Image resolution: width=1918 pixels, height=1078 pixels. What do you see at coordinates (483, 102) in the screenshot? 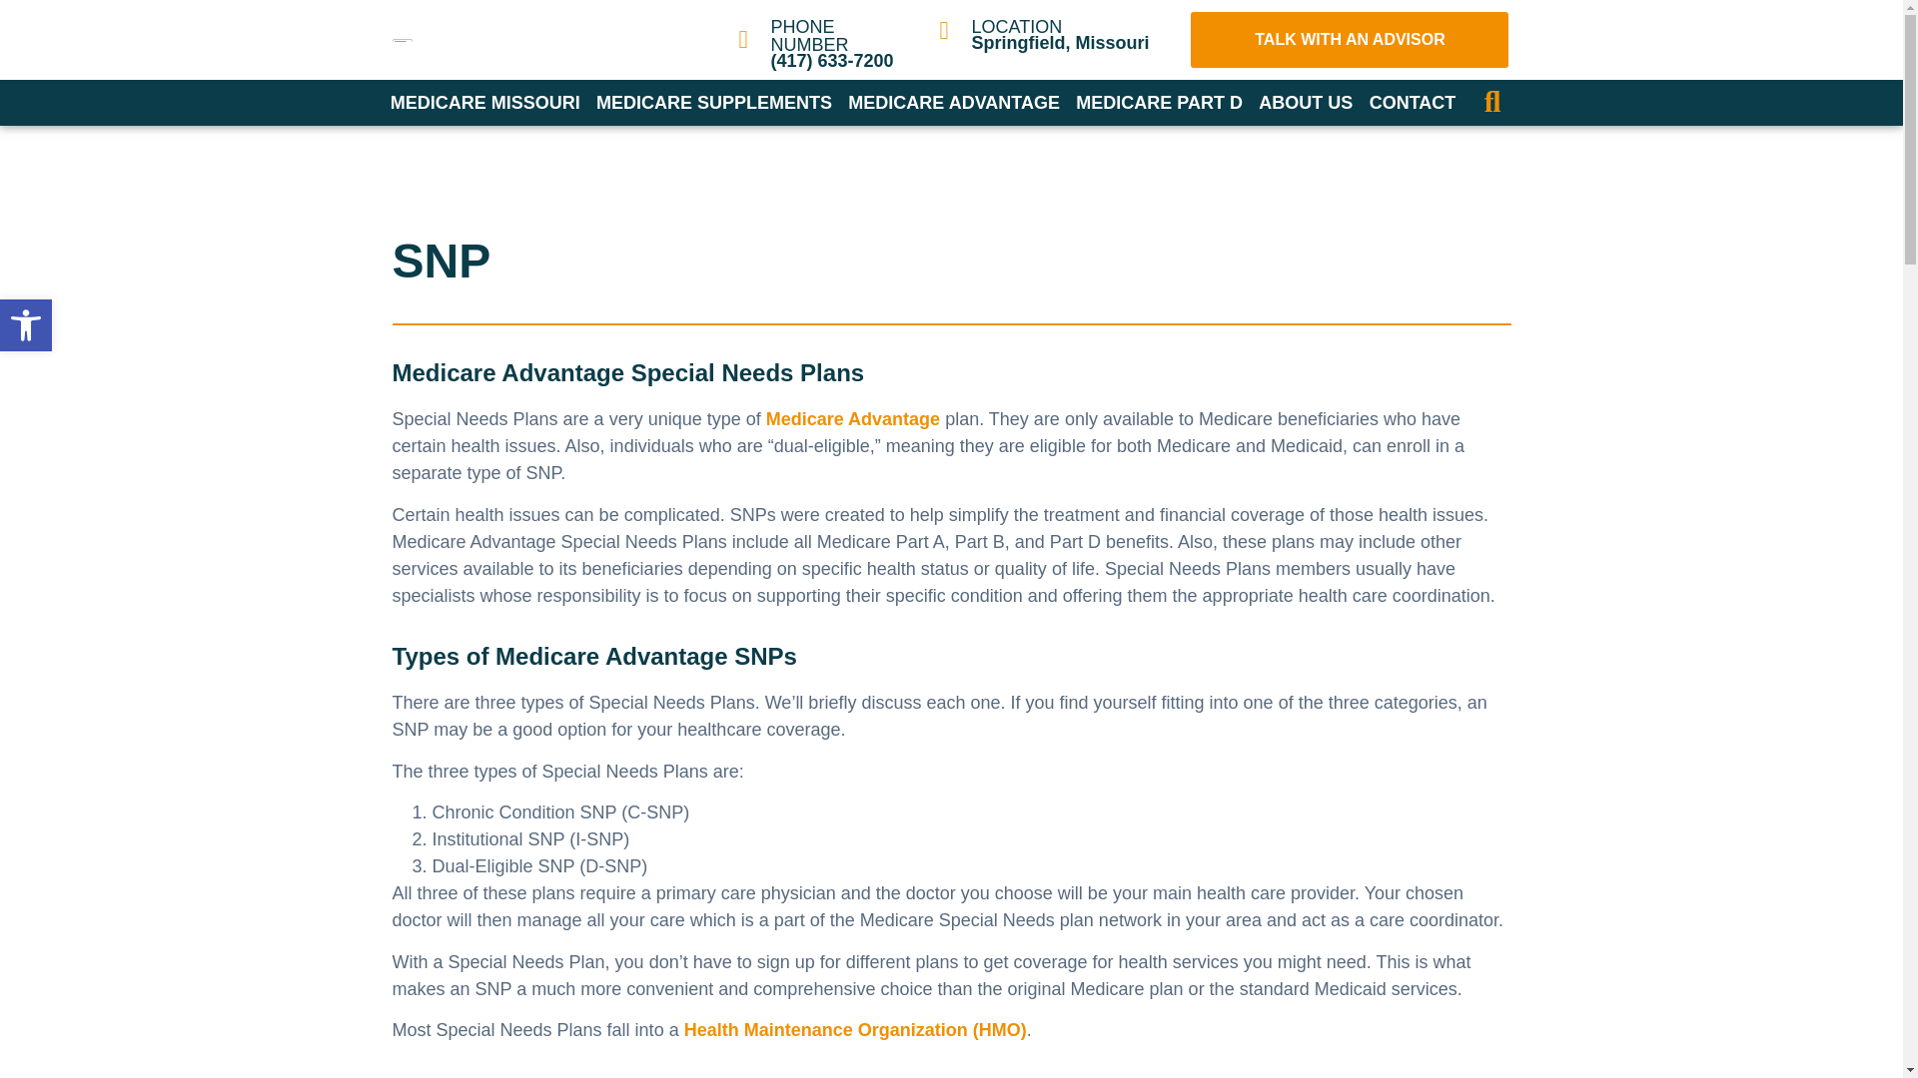
I see `MEDICARE MISSOURI` at bounding box center [483, 102].